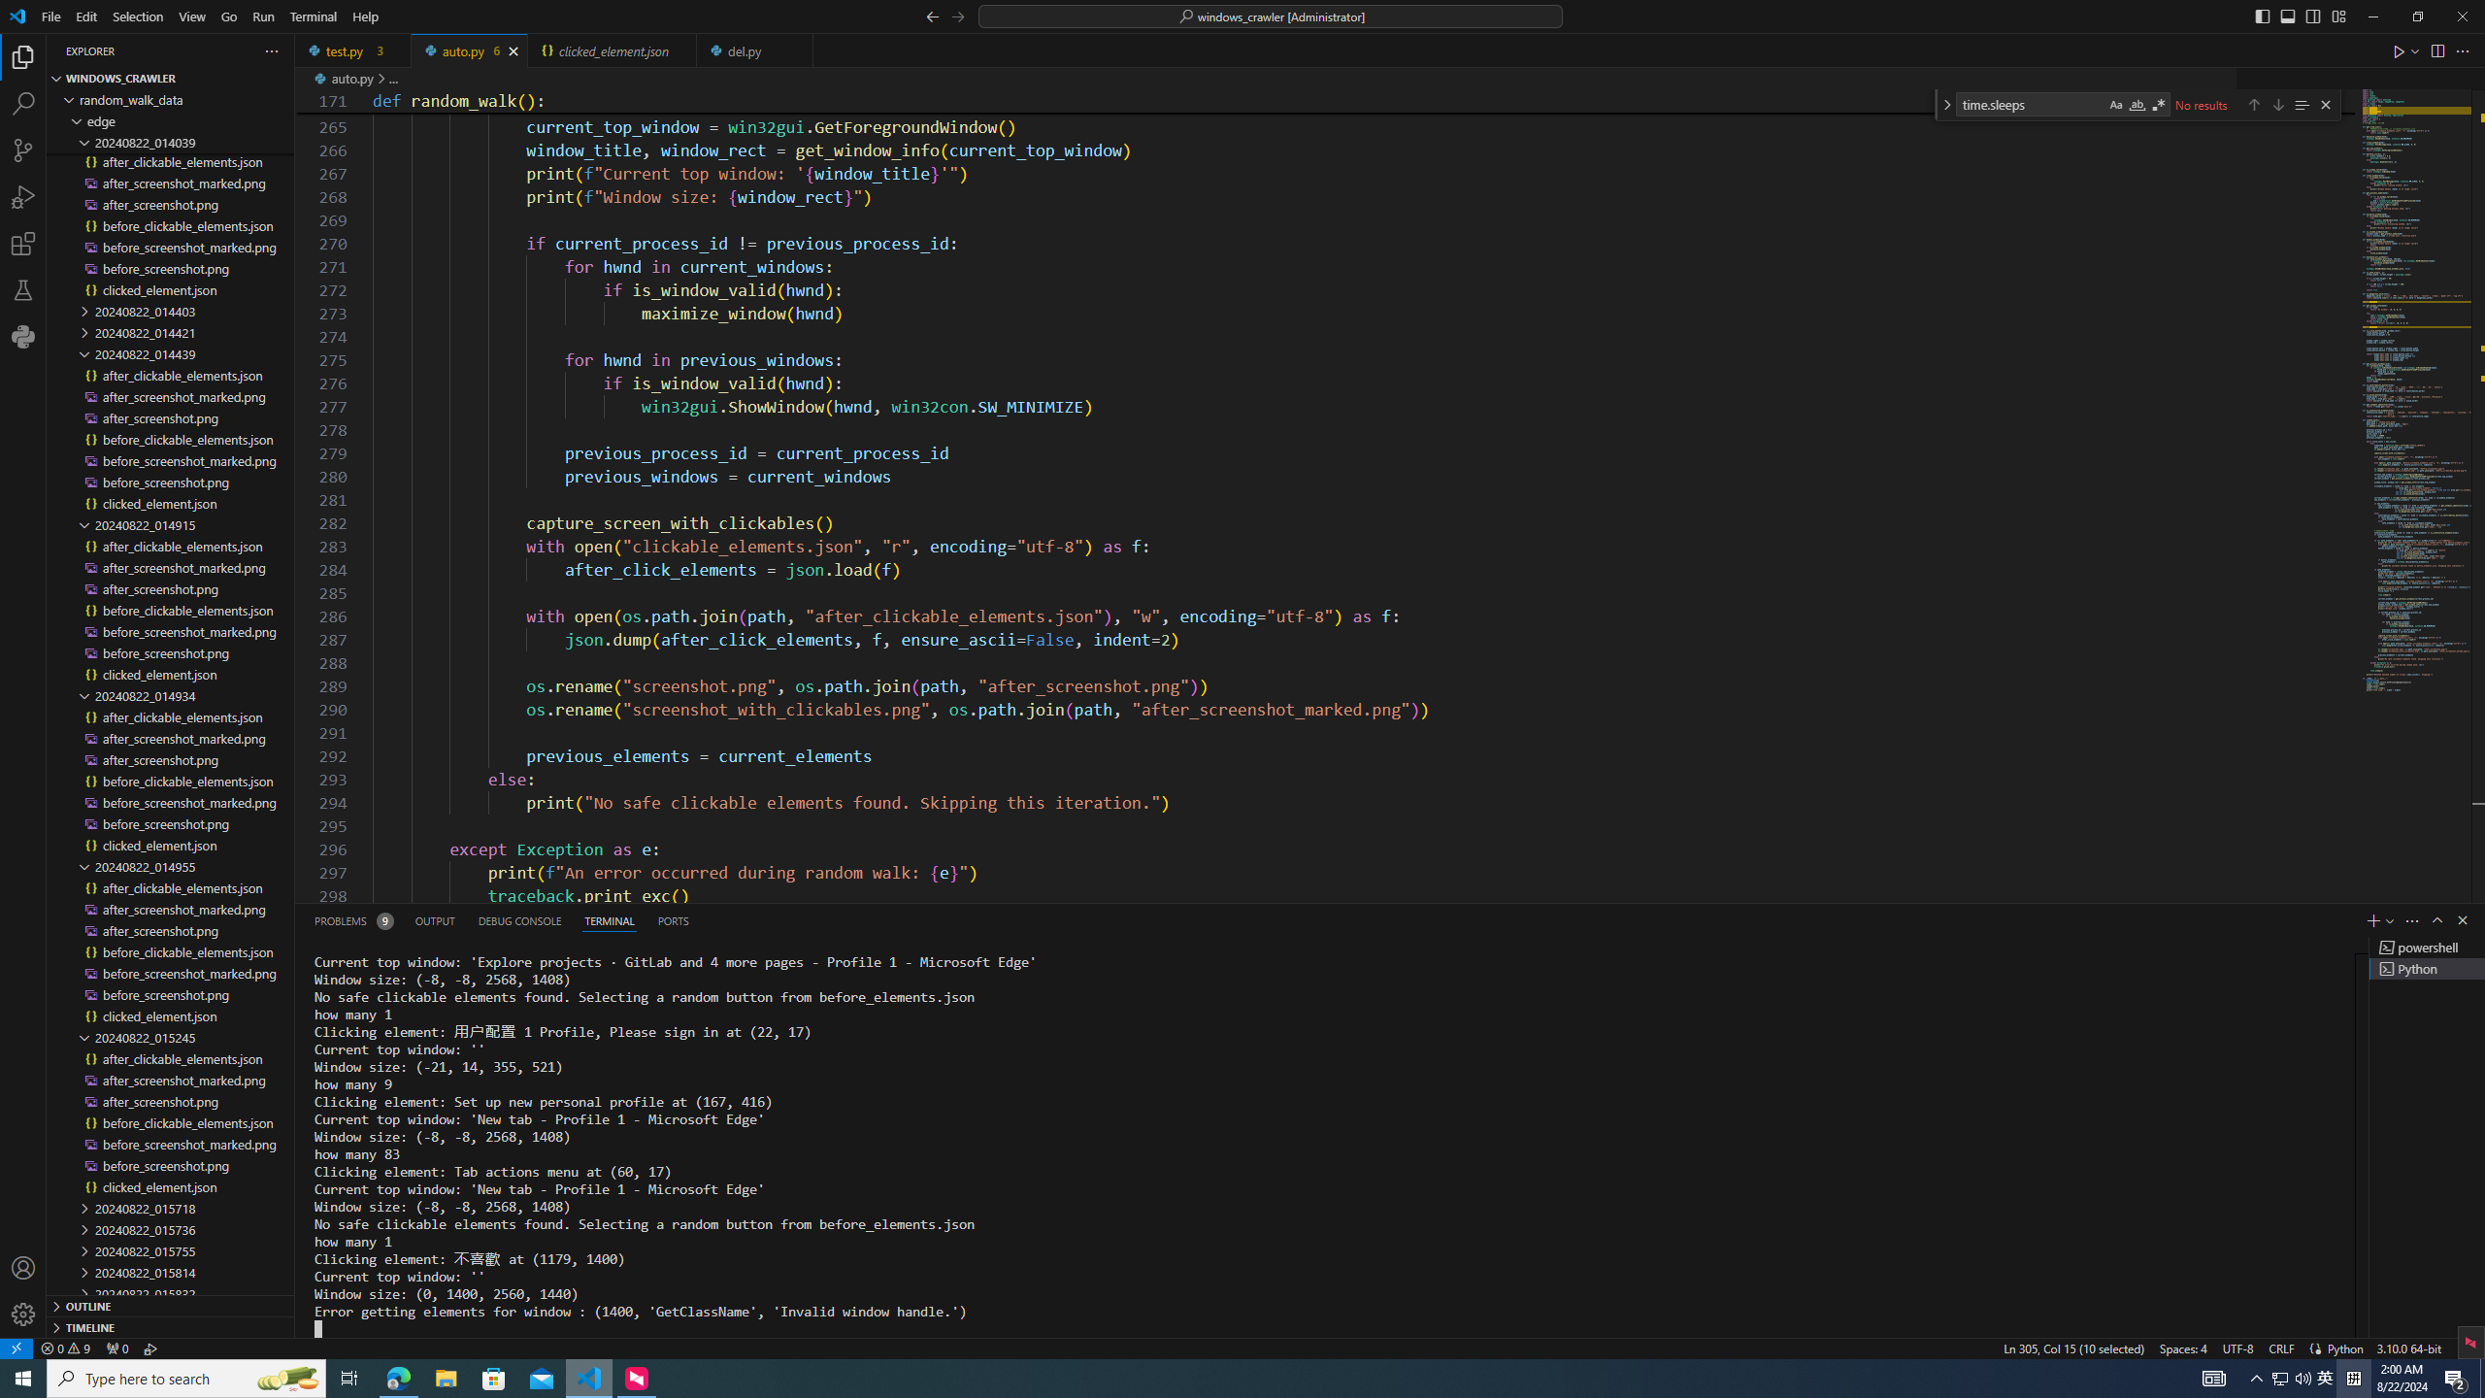 Image resolution: width=2485 pixels, height=1398 pixels. Describe the element at coordinates (2287, 16) in the screenshot. I see `Toggle Panel (Ctrl+J)` at that location.